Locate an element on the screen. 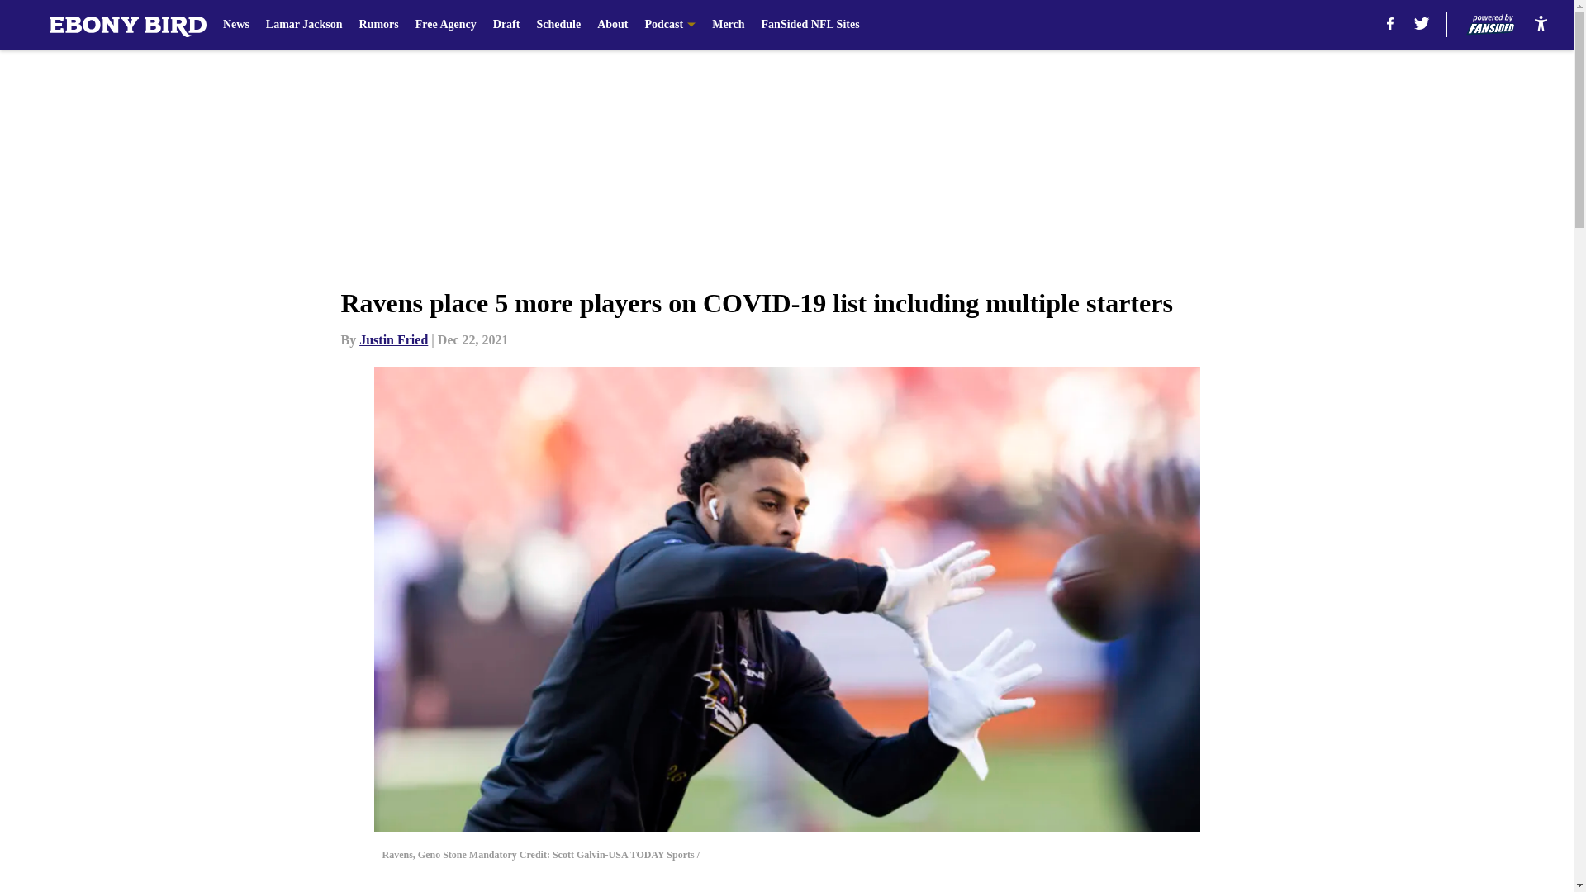 This screenshot has width=1586, height=892. About is located at coordinates (613, 25).